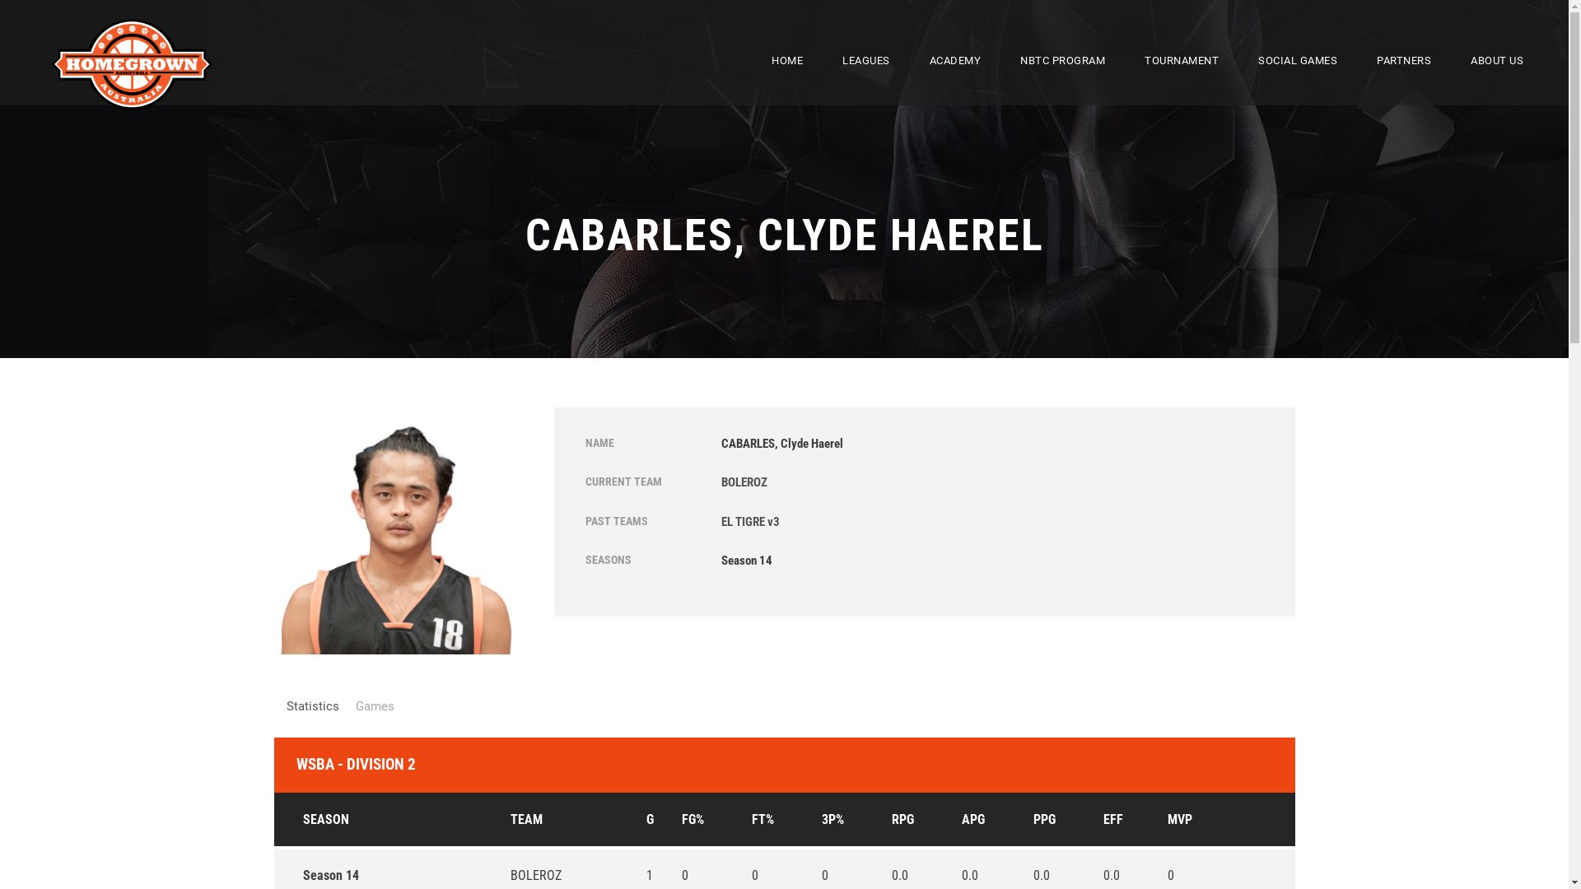 This screenshot has width=1581, height=889. Describe the element at coordinates (1298, 79) in the screenshot. I see `SOCIAL GAMES` at that location.